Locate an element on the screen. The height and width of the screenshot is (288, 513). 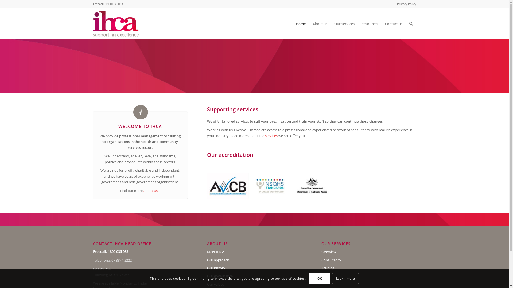
Our governance is located at coordinates (254, 276).